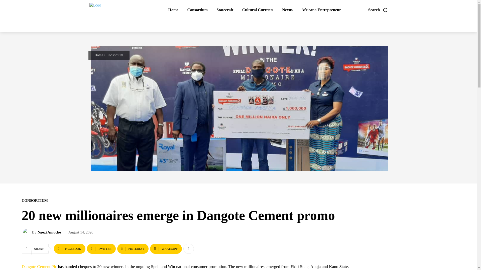 Image resolution: width=481 pixels, height=270 pixels. Describe the element at coordinates (378, 10) in the screenshot. I see `Search` at that location.